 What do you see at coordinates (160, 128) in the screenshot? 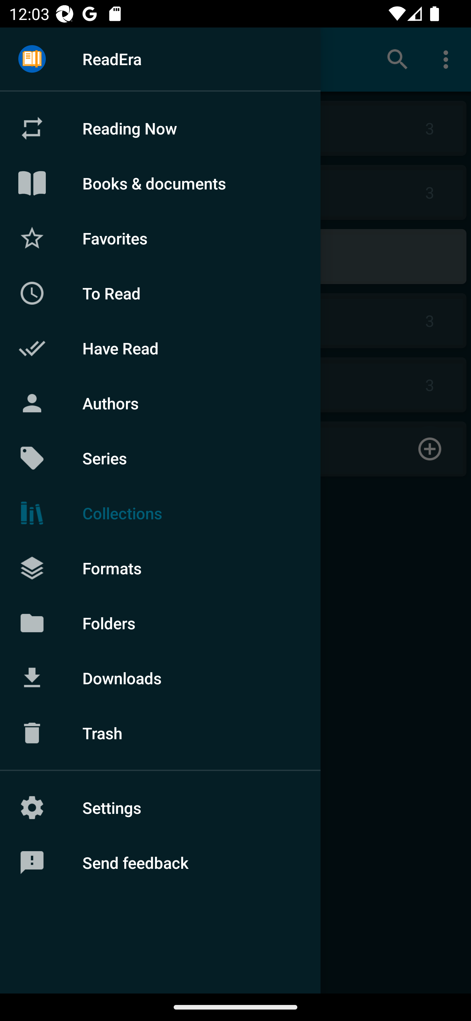
I see `Reading Now` at bounding box center [160, 128].